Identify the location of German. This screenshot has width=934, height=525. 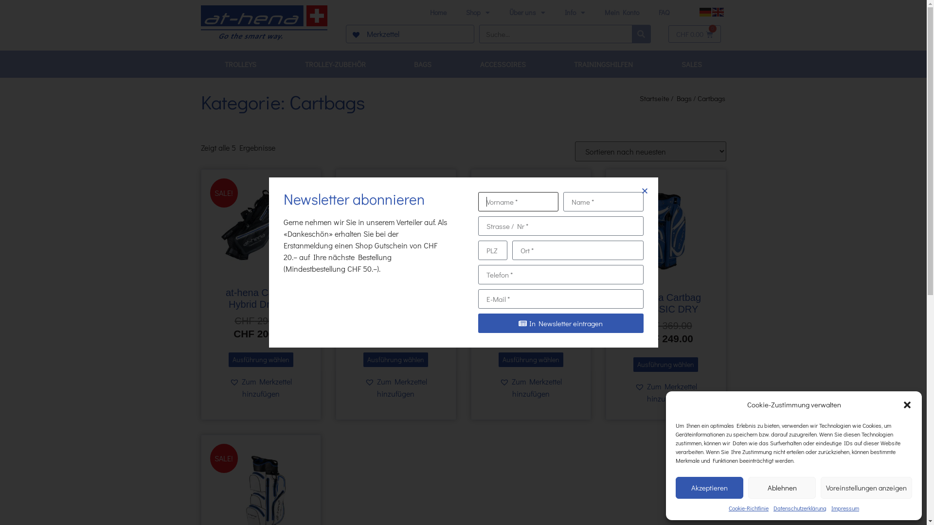
(706, 11).